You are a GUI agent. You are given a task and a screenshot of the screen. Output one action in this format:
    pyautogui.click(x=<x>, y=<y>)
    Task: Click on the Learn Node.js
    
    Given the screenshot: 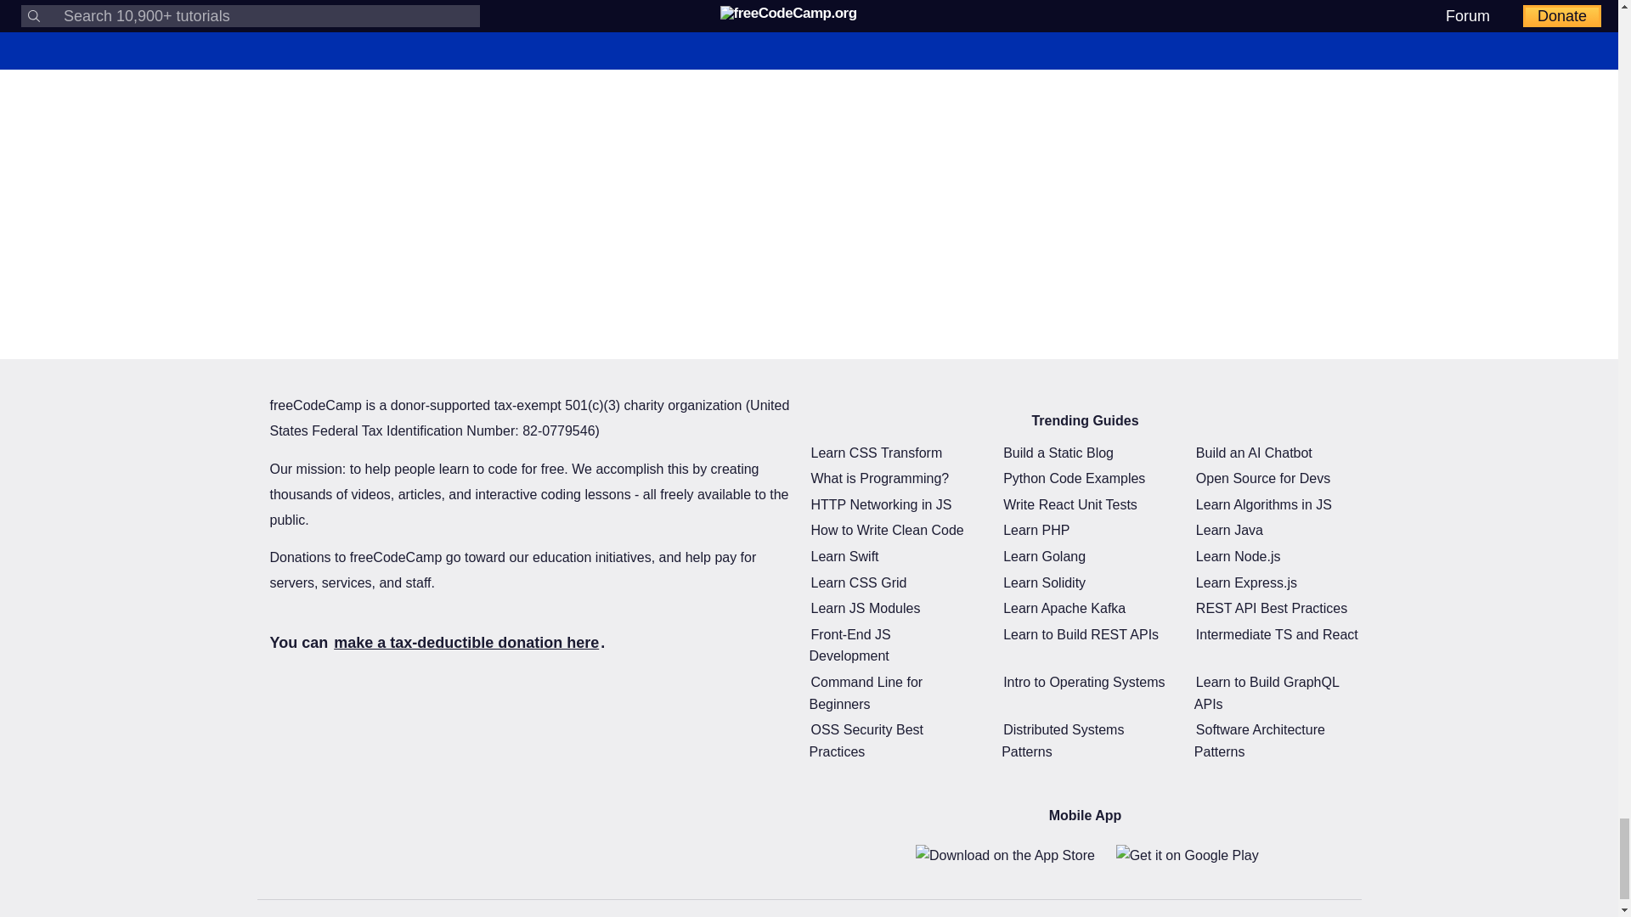 What is the action you would take?
    pyautogui.click(x=1238, y=556)
    